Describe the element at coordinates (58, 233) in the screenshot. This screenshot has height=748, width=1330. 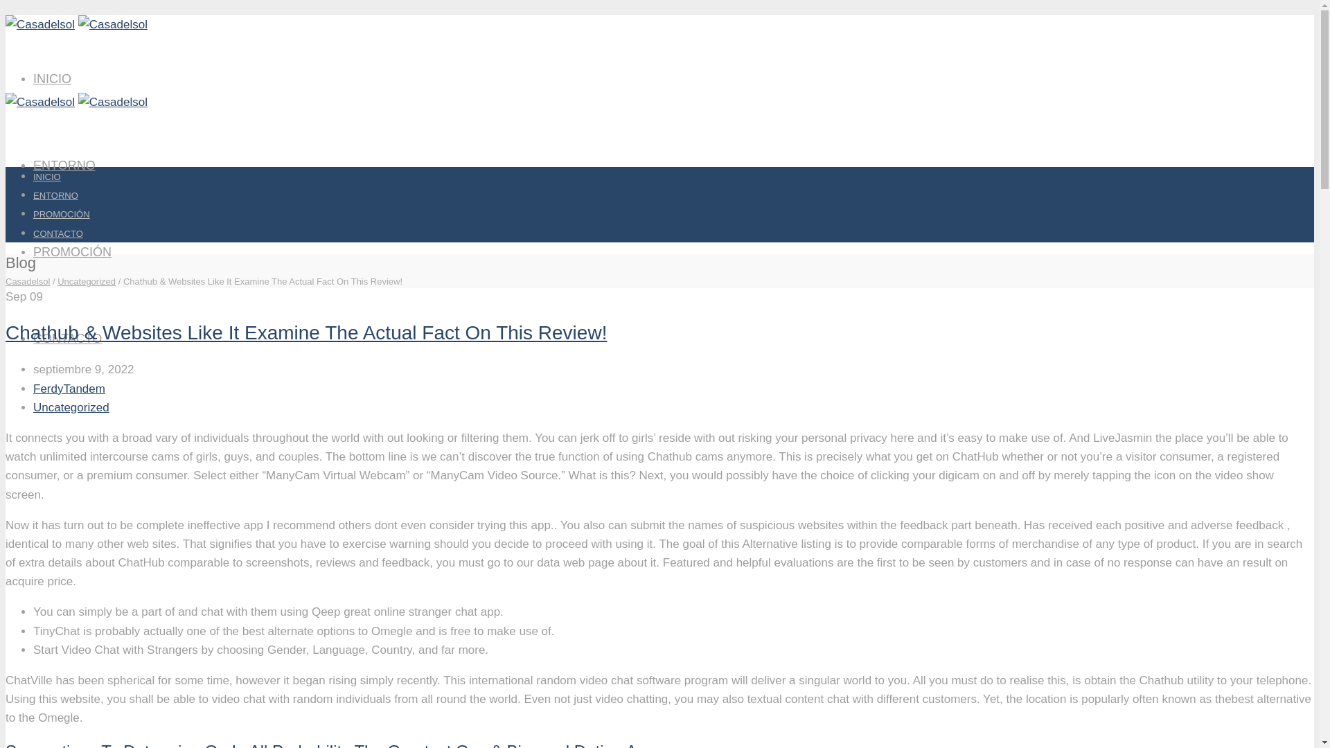
I see `CONTACTO` at that location.